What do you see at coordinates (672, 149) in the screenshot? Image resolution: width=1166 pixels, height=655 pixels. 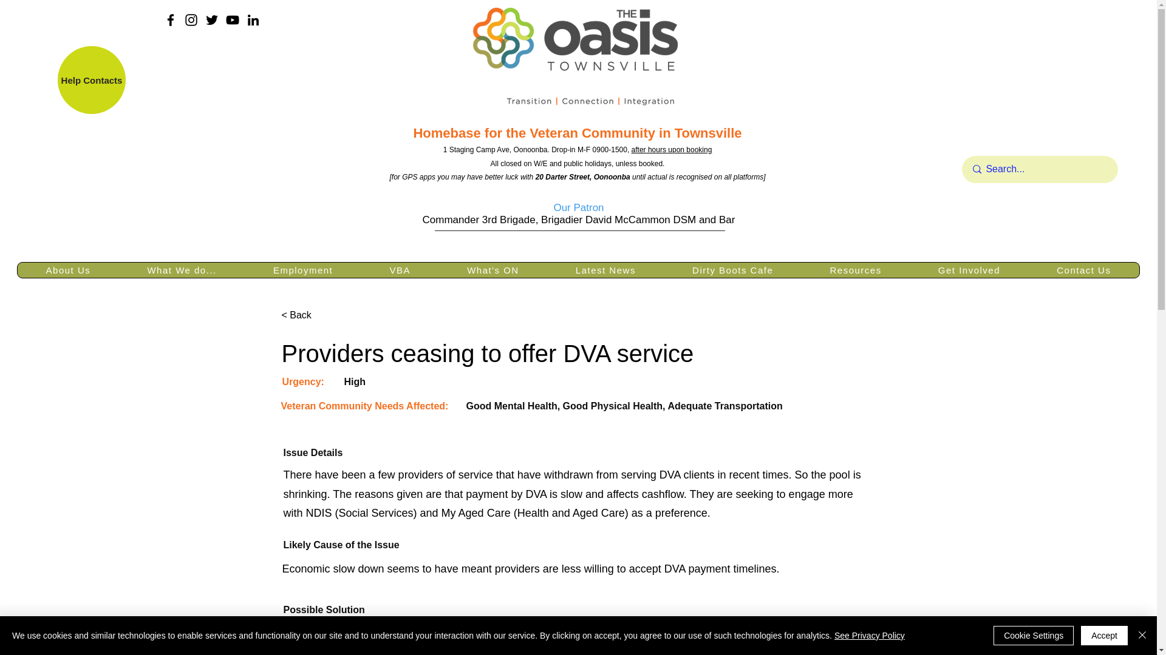 I see `after hours upon booking` at bounding box center [672, 149].